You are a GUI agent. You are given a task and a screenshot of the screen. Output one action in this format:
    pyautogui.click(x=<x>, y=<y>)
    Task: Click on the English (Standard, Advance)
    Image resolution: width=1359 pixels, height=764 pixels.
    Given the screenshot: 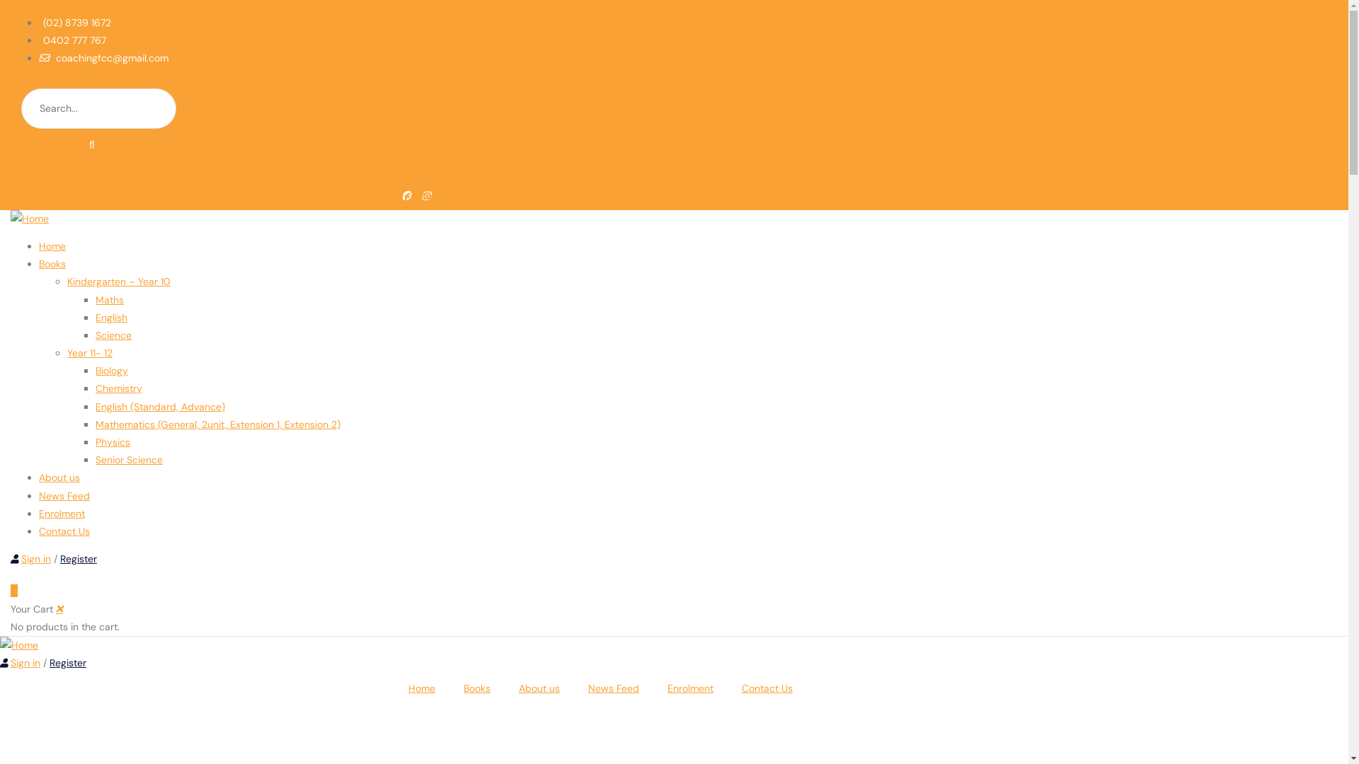 What is the action you would take?
    pyautogui.click(x=160, y=407)
    